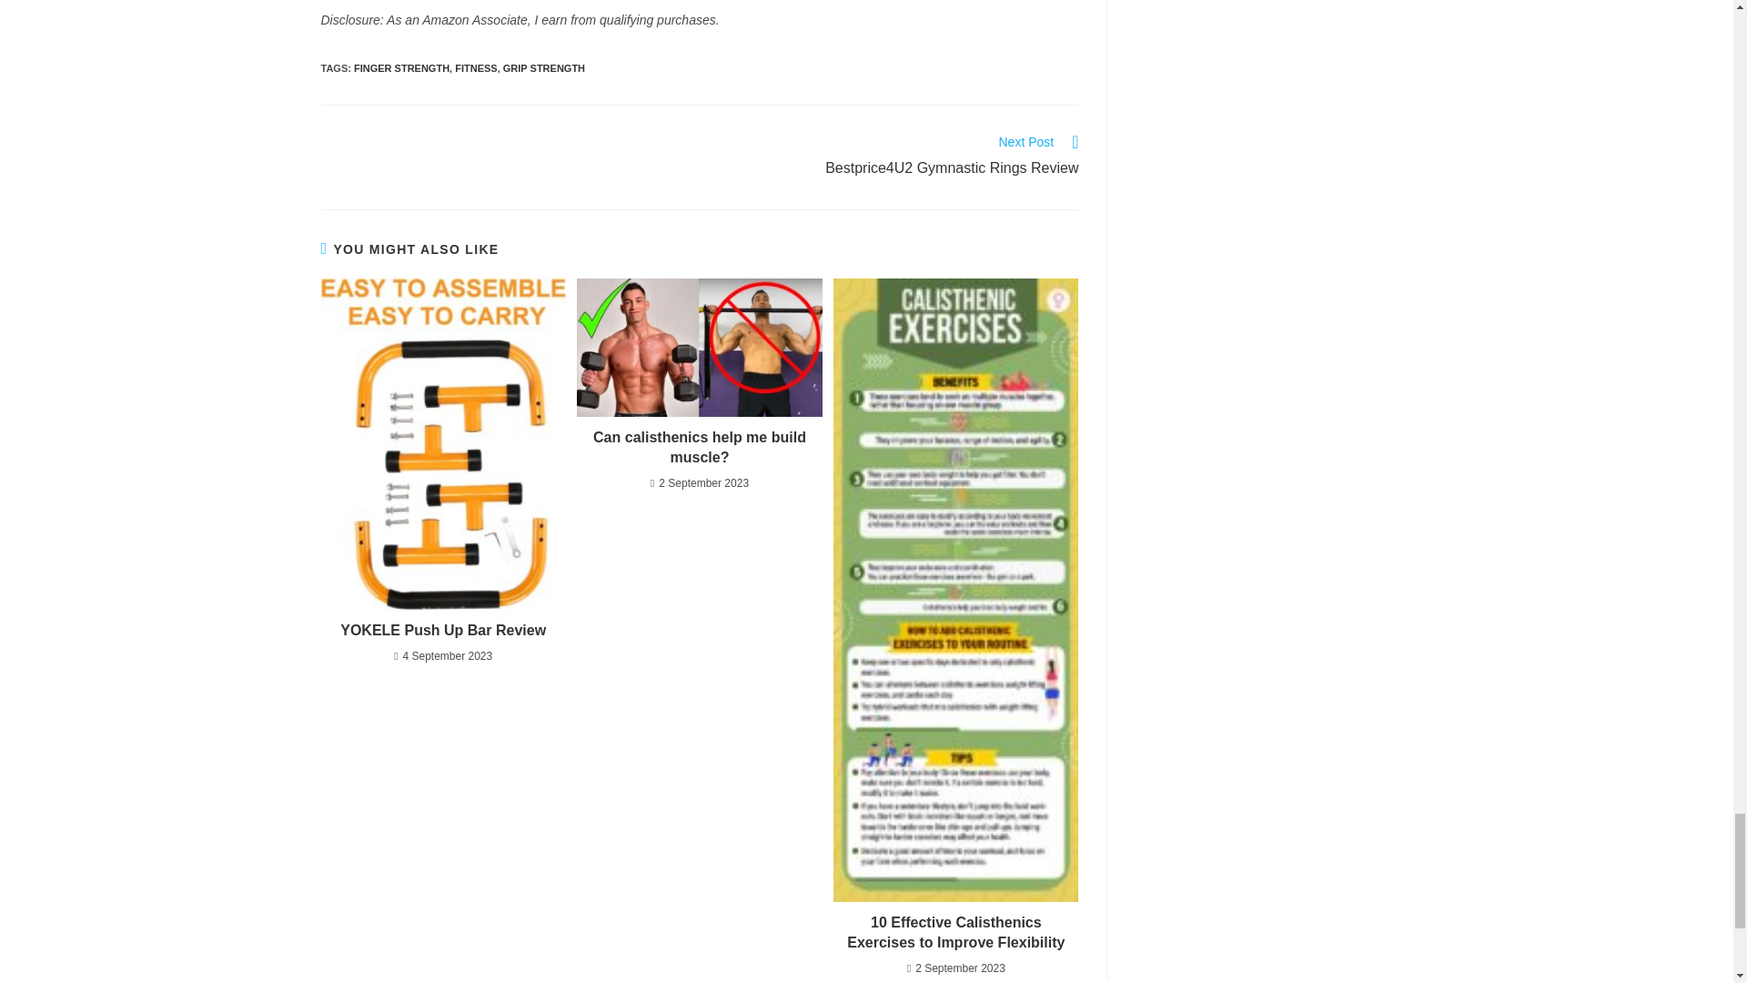 The image size is (1747, 983). I want to click on GRIP STRENGTH, so click(544, 68).